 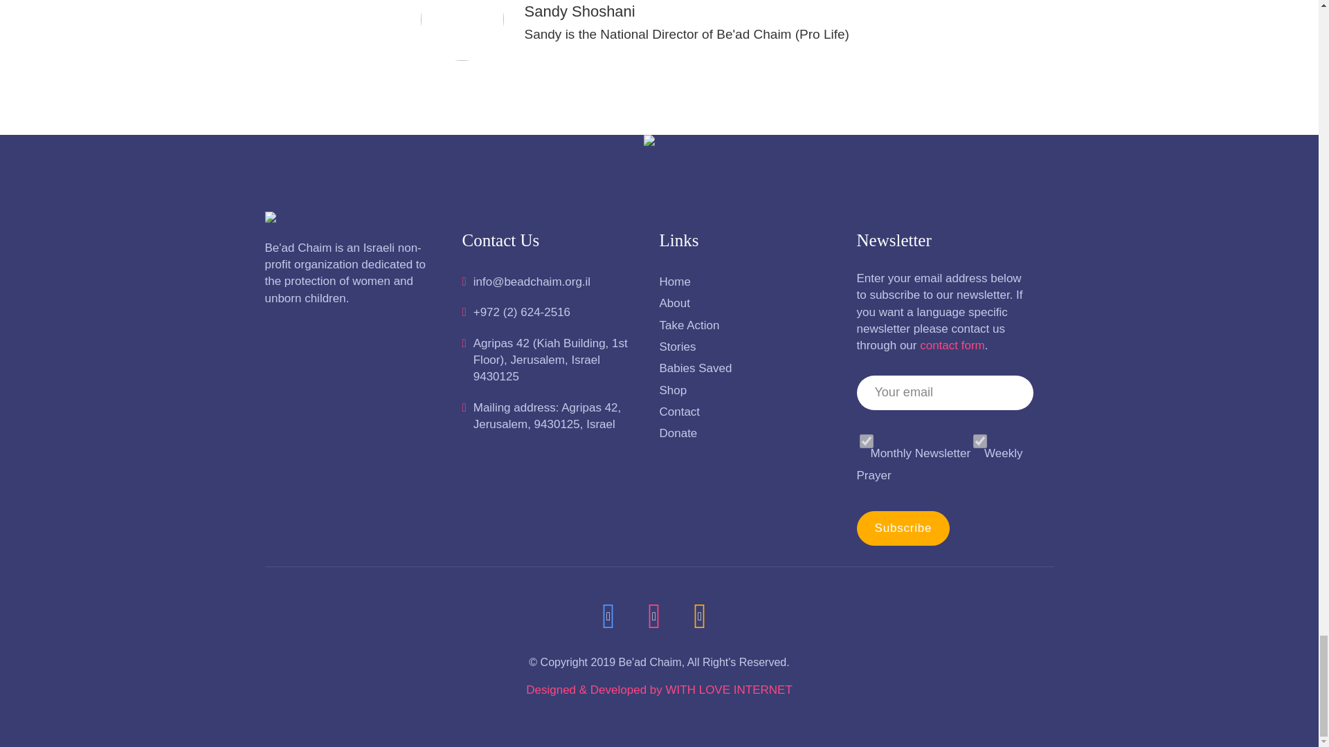 I want to click on Home, so click(x=748, y=282).